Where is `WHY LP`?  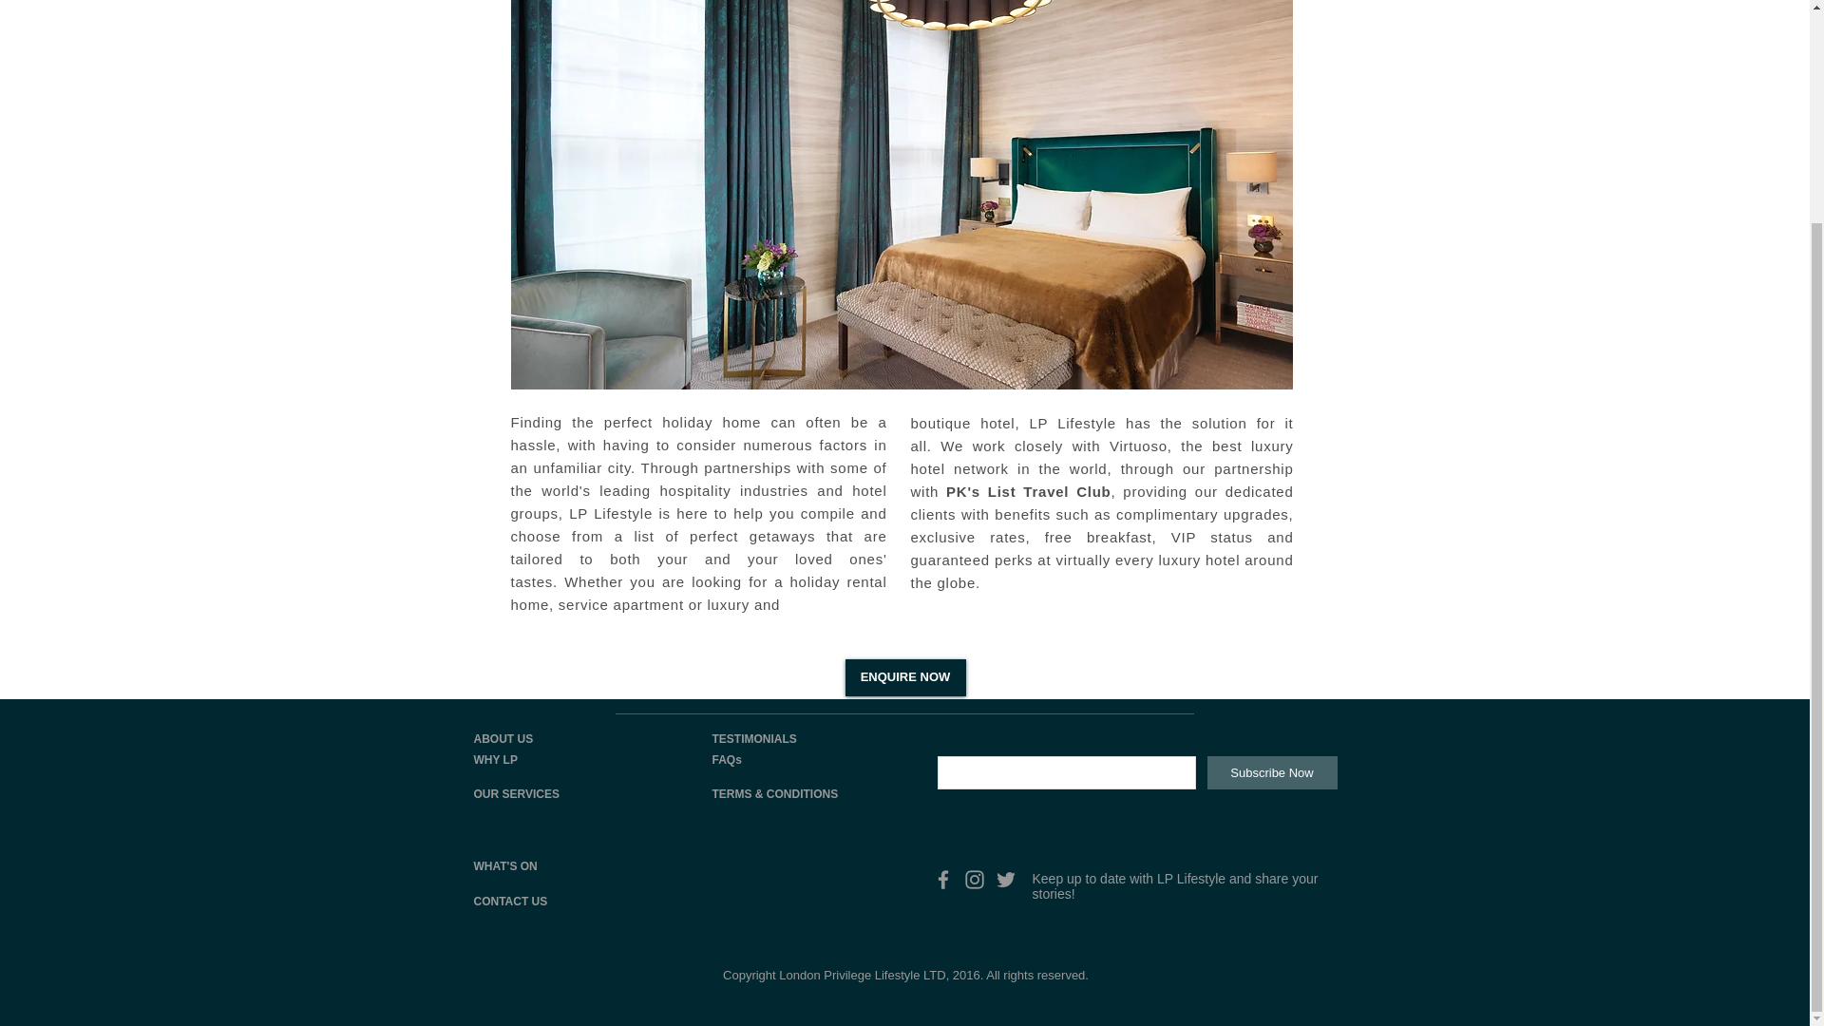
WHY LP is located at coordinates (494, 759).